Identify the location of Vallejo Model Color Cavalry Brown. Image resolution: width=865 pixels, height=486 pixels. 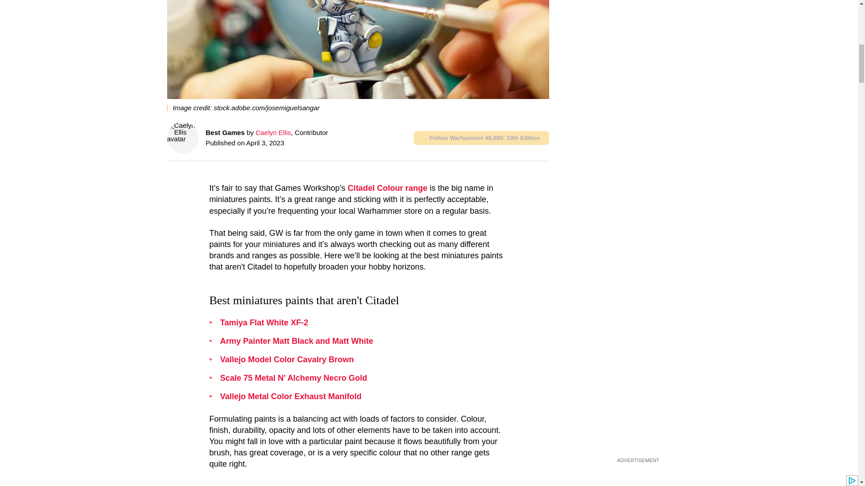
(287, 359).